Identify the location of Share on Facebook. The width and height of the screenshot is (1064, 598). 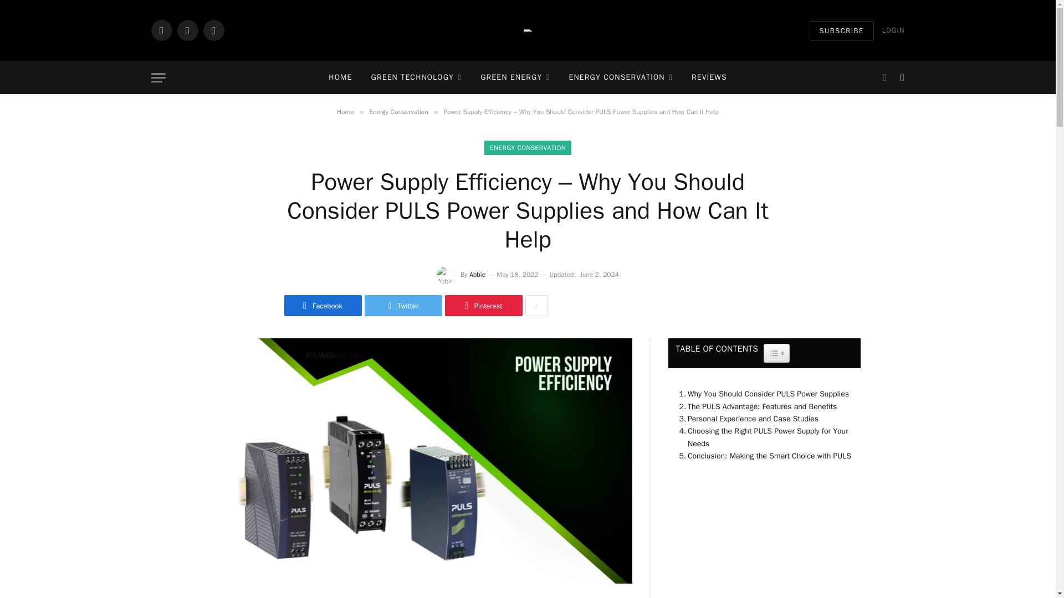
(323, 306).